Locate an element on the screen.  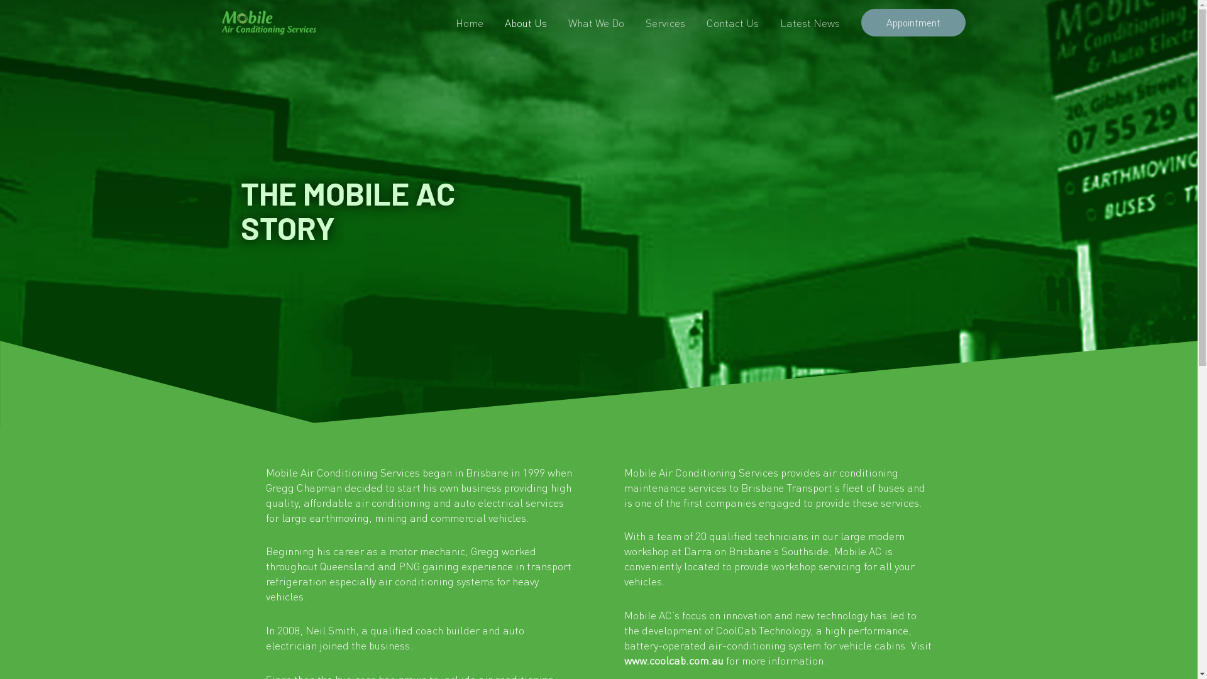
Appointment is located at coordinates (913, 23).